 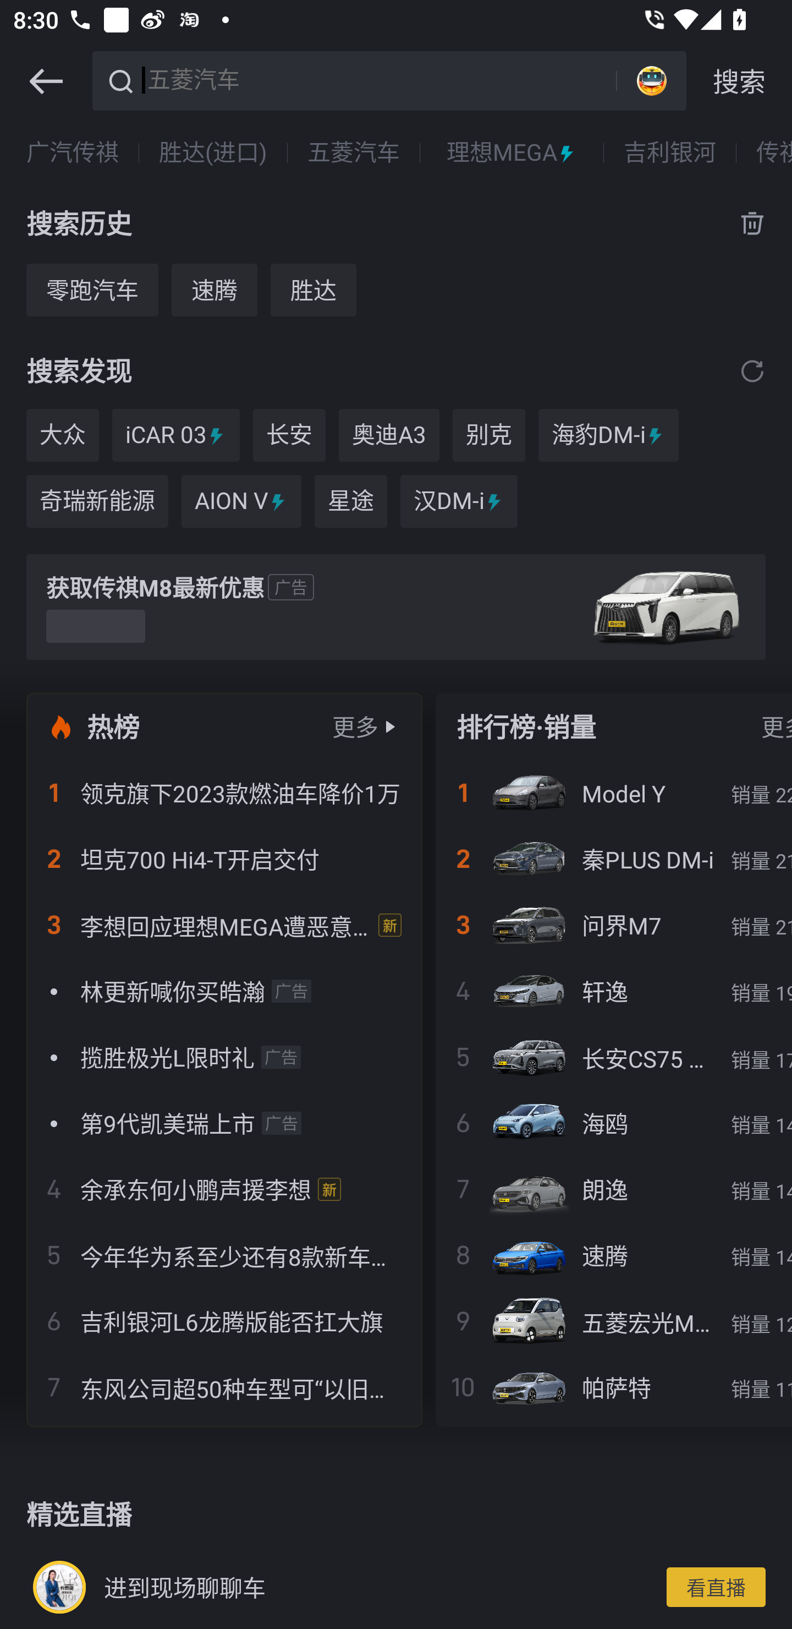 I want to click on 零跑汽车, so click(x=92, y=289).